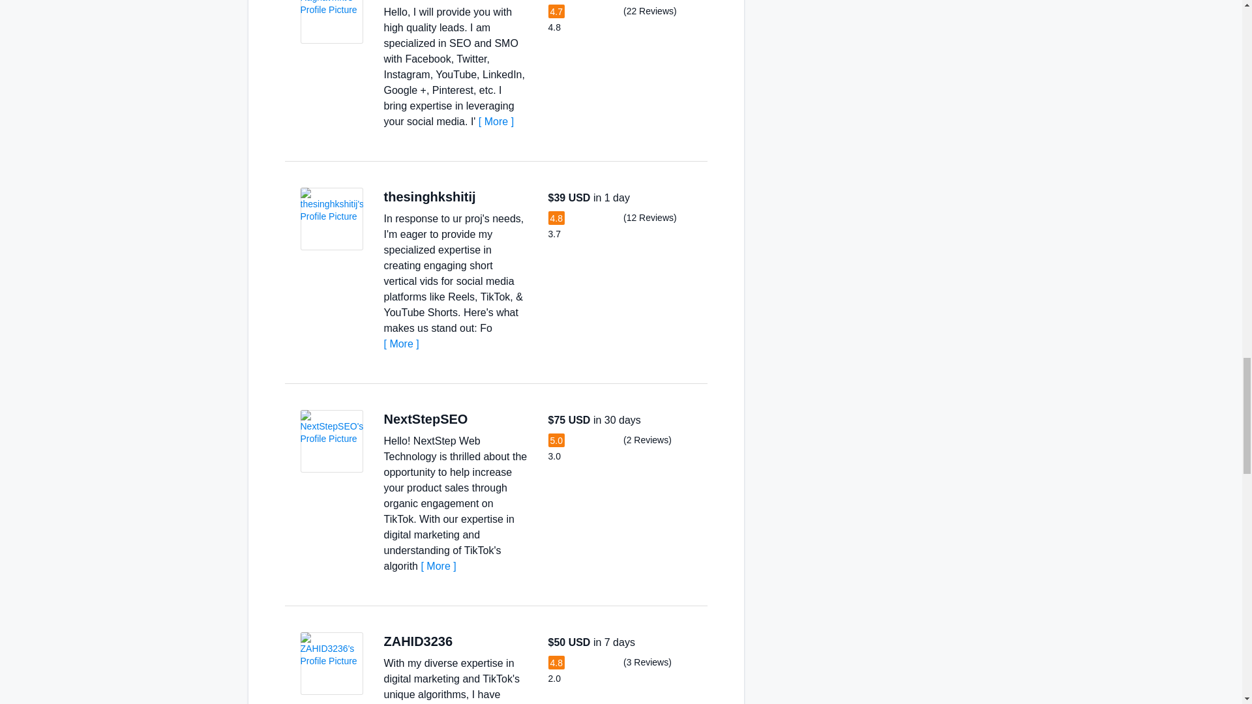 This screenshot has width=1252, height=704. Describe the element at coordinates (481, 420) in the screenshot. I see `India` at that location.